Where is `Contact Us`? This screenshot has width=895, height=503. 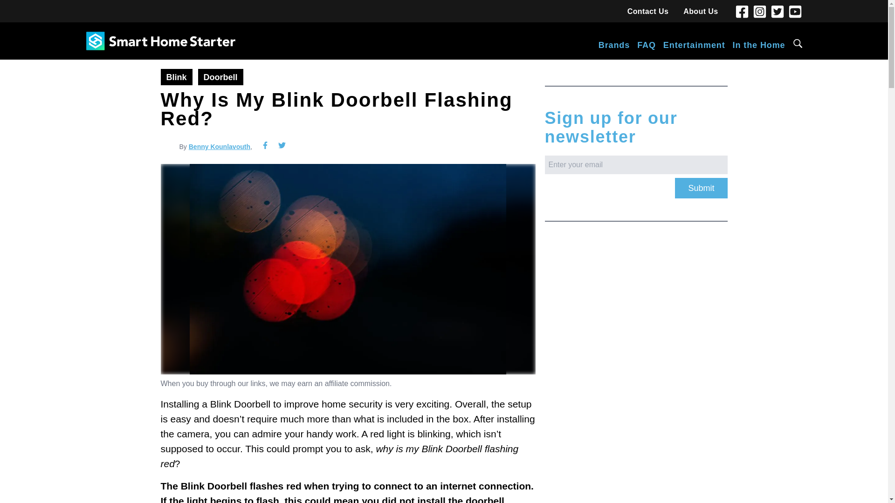
Contact Us is located at coordinates (648, 11).